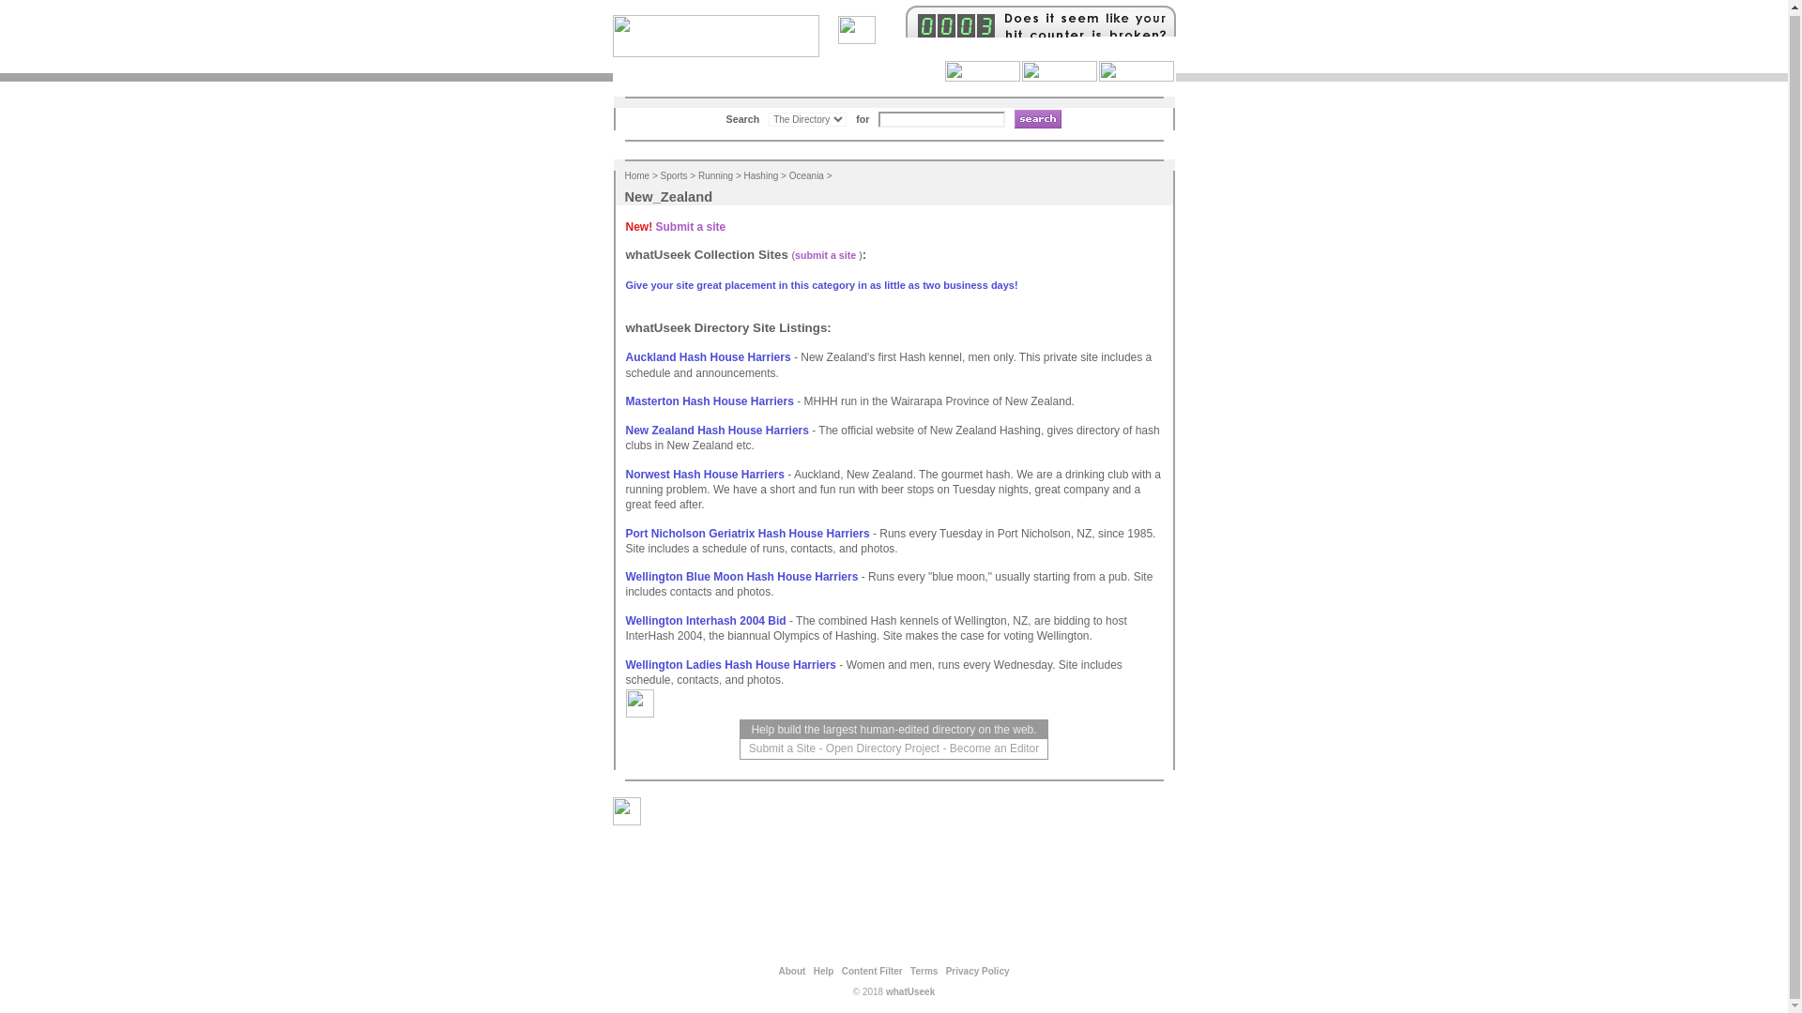  What do you see at coordinates (741, 577) in the screenshot?
I see `Wellington Blue Moon Hash House Harriers` at bounding box center [741, 577].